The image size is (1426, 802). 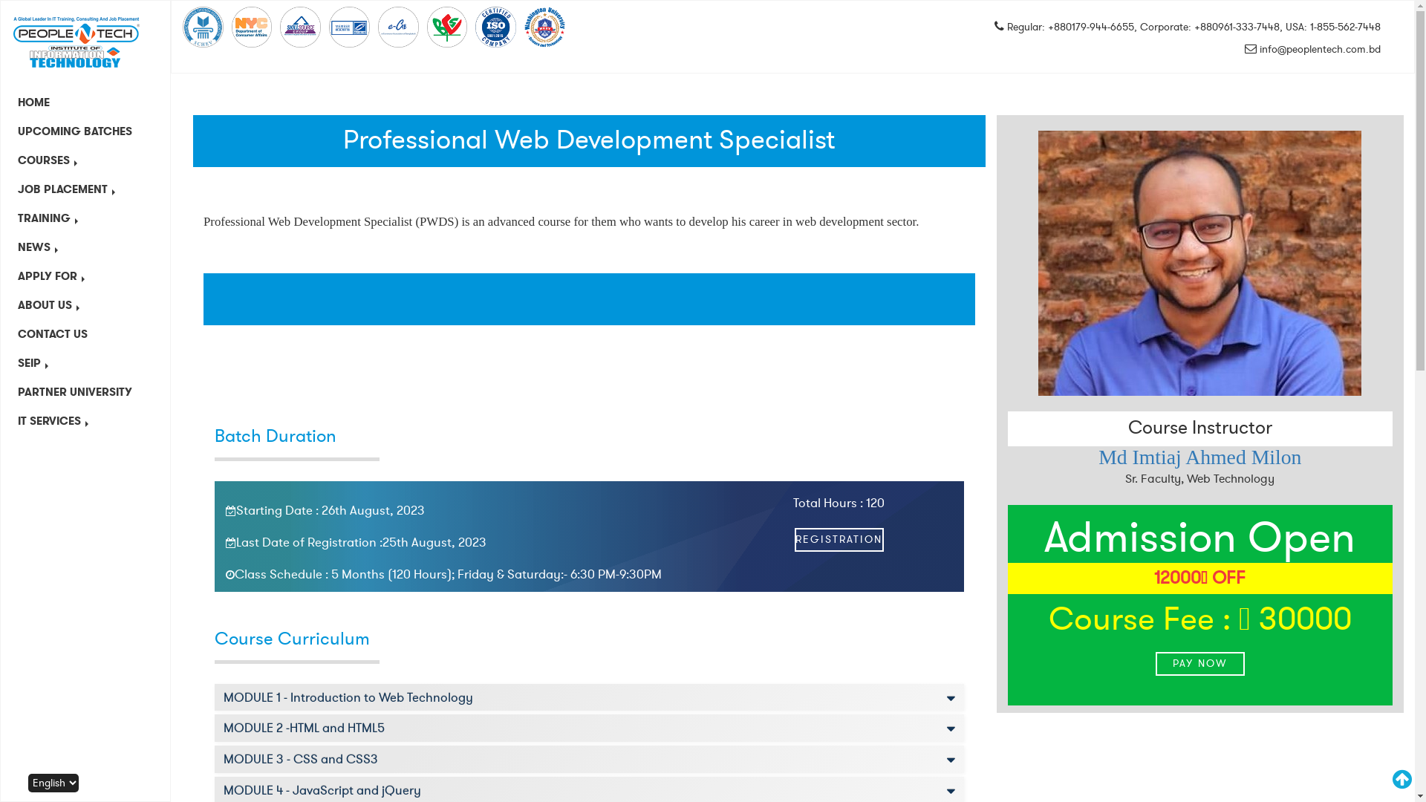 What do you see at coordinates (590, 728) in the screenshot?
I see `MODULE 2 -HTML and HTML5` at bounding box center [590, 728].